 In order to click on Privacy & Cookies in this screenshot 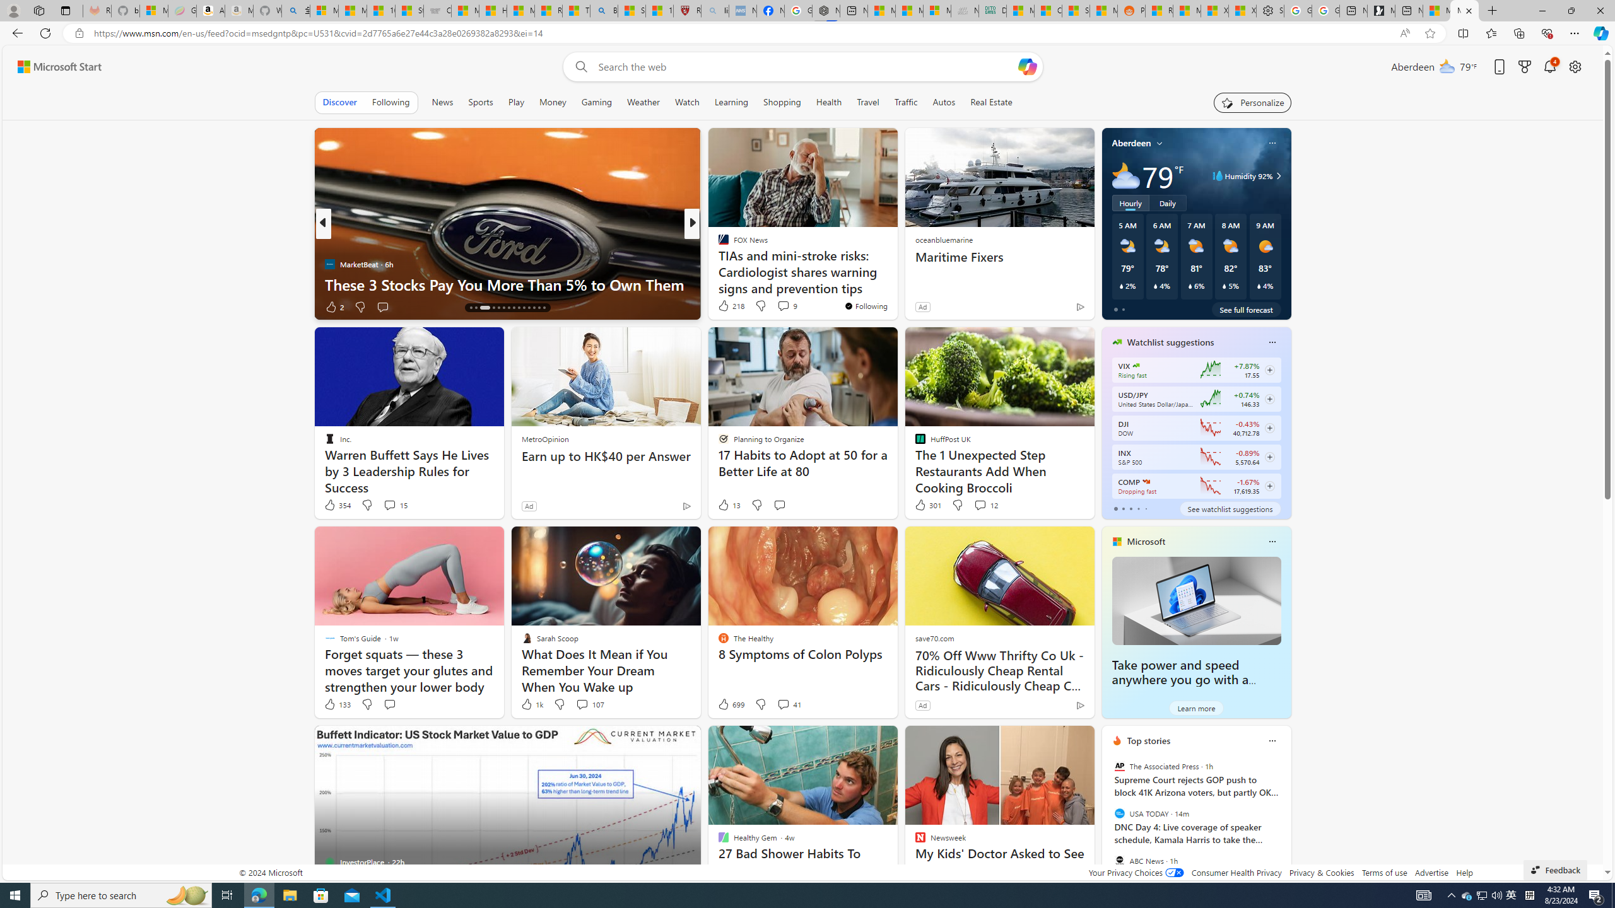, I will do `click(1321, 873)`.